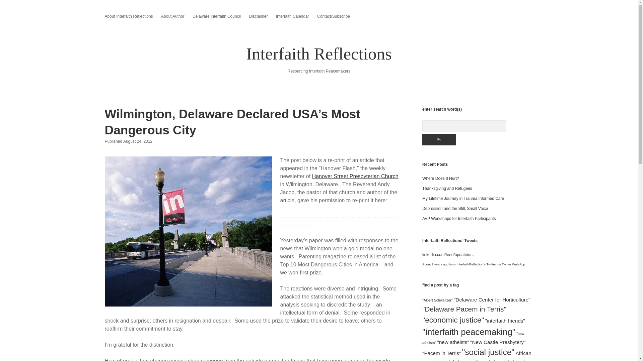 Image resolution: width=643 pixels, height=361 pixels. What do you see at coordinates (447, 189) in the screenshot?
I see `Thanksgiving and Refugees` at bounding box center [447, 189].